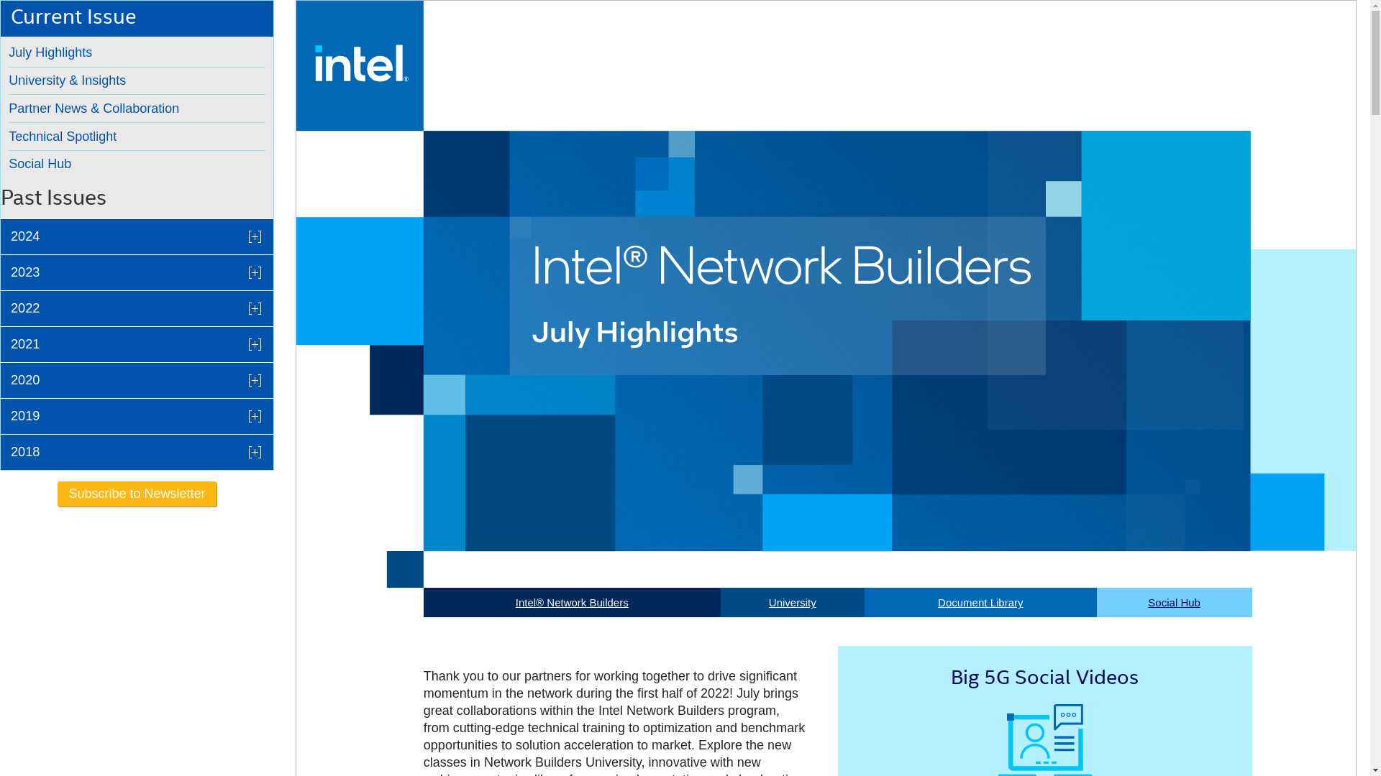  Describe the element at coordinates (137, 164) in the screenshot. I see `Social Hub` at that location.